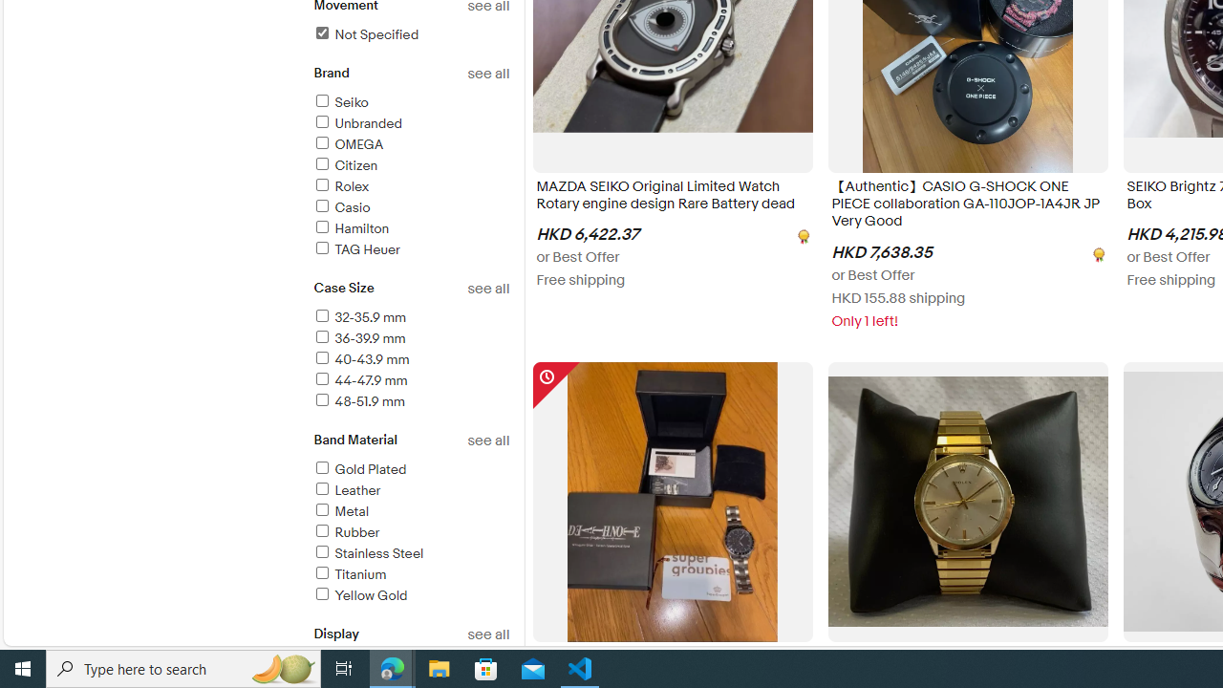 Image resolution: width=1223 pixels, height=688 pixels. Describe the element at coordinates (368, 553) in the screenshot. I see `Stainless Steel` at that location.